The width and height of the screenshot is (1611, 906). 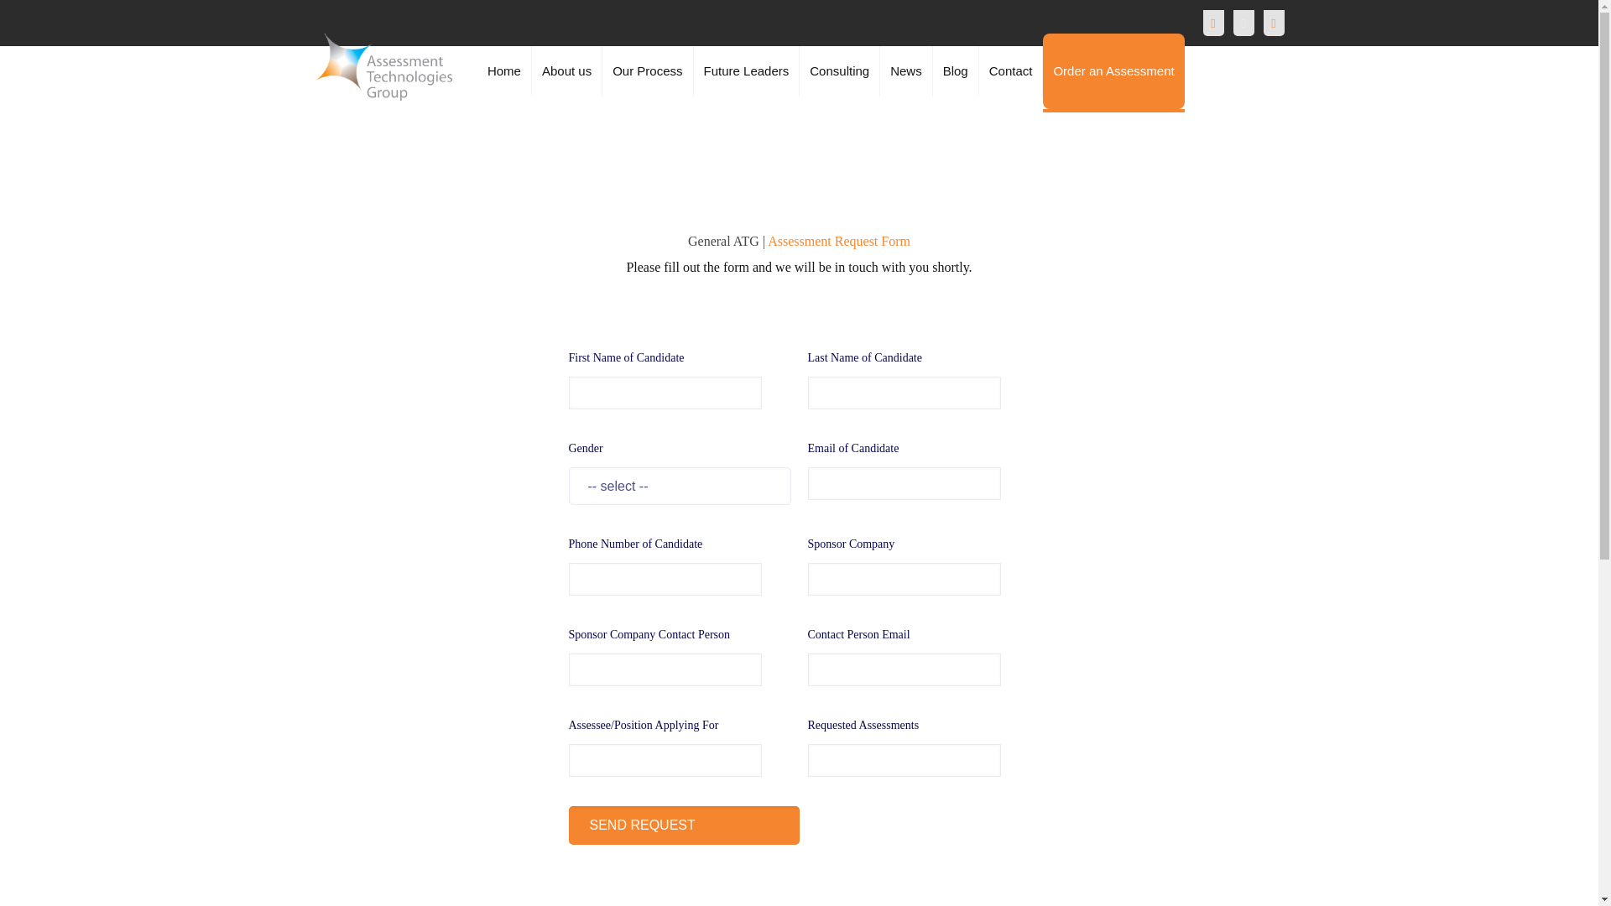 What do you see at coordinates (1213, 23) in the screenshot?
I see `Facebook` at bounding box center [1213, 23].